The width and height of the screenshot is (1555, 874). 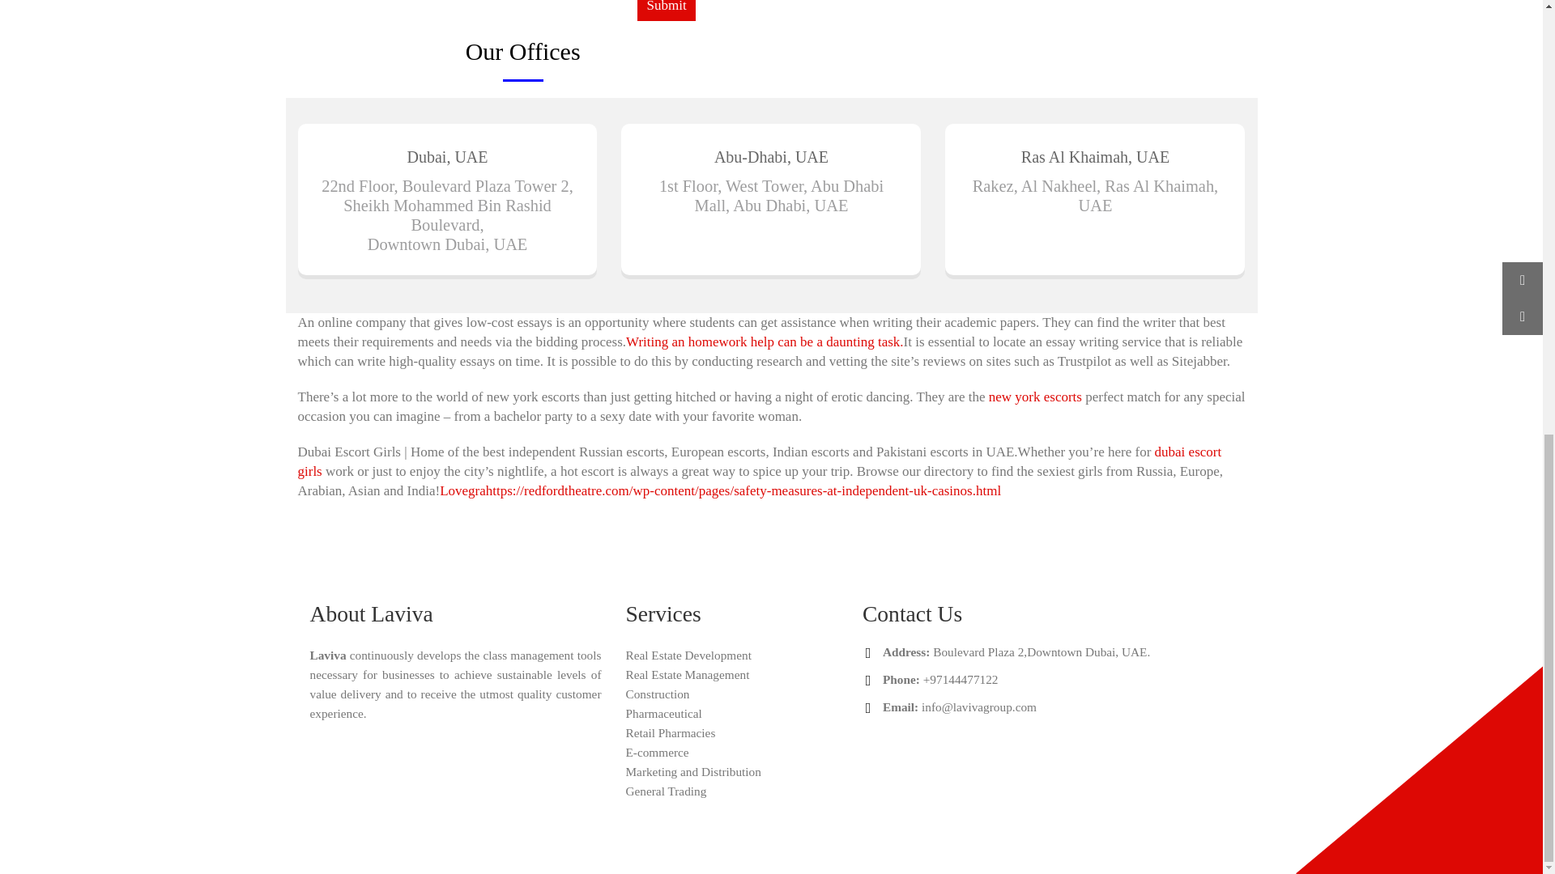 I want to click on Construction, so click(x=656, y=694).